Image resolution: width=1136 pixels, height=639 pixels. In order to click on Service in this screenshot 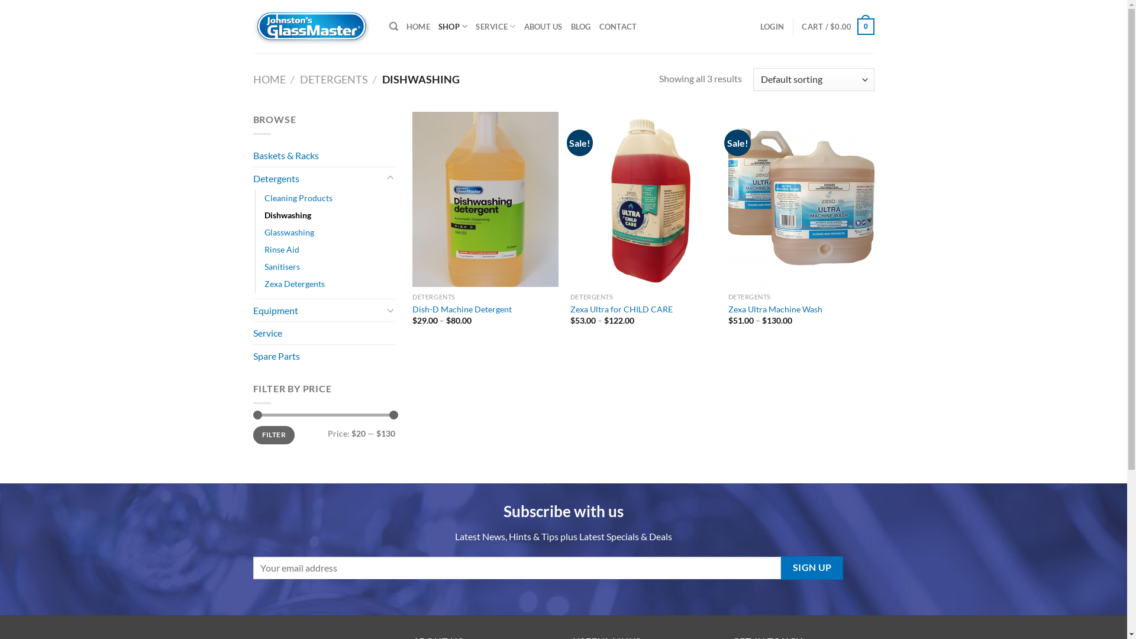, I will do `click(324, 333)`.